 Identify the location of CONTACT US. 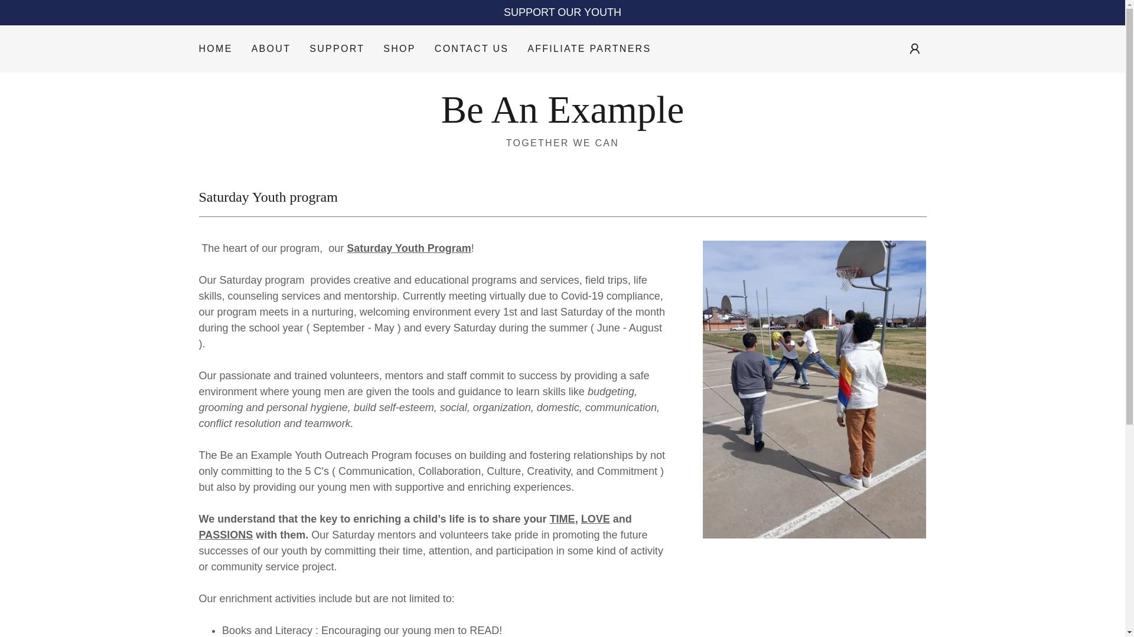
(562, 119).